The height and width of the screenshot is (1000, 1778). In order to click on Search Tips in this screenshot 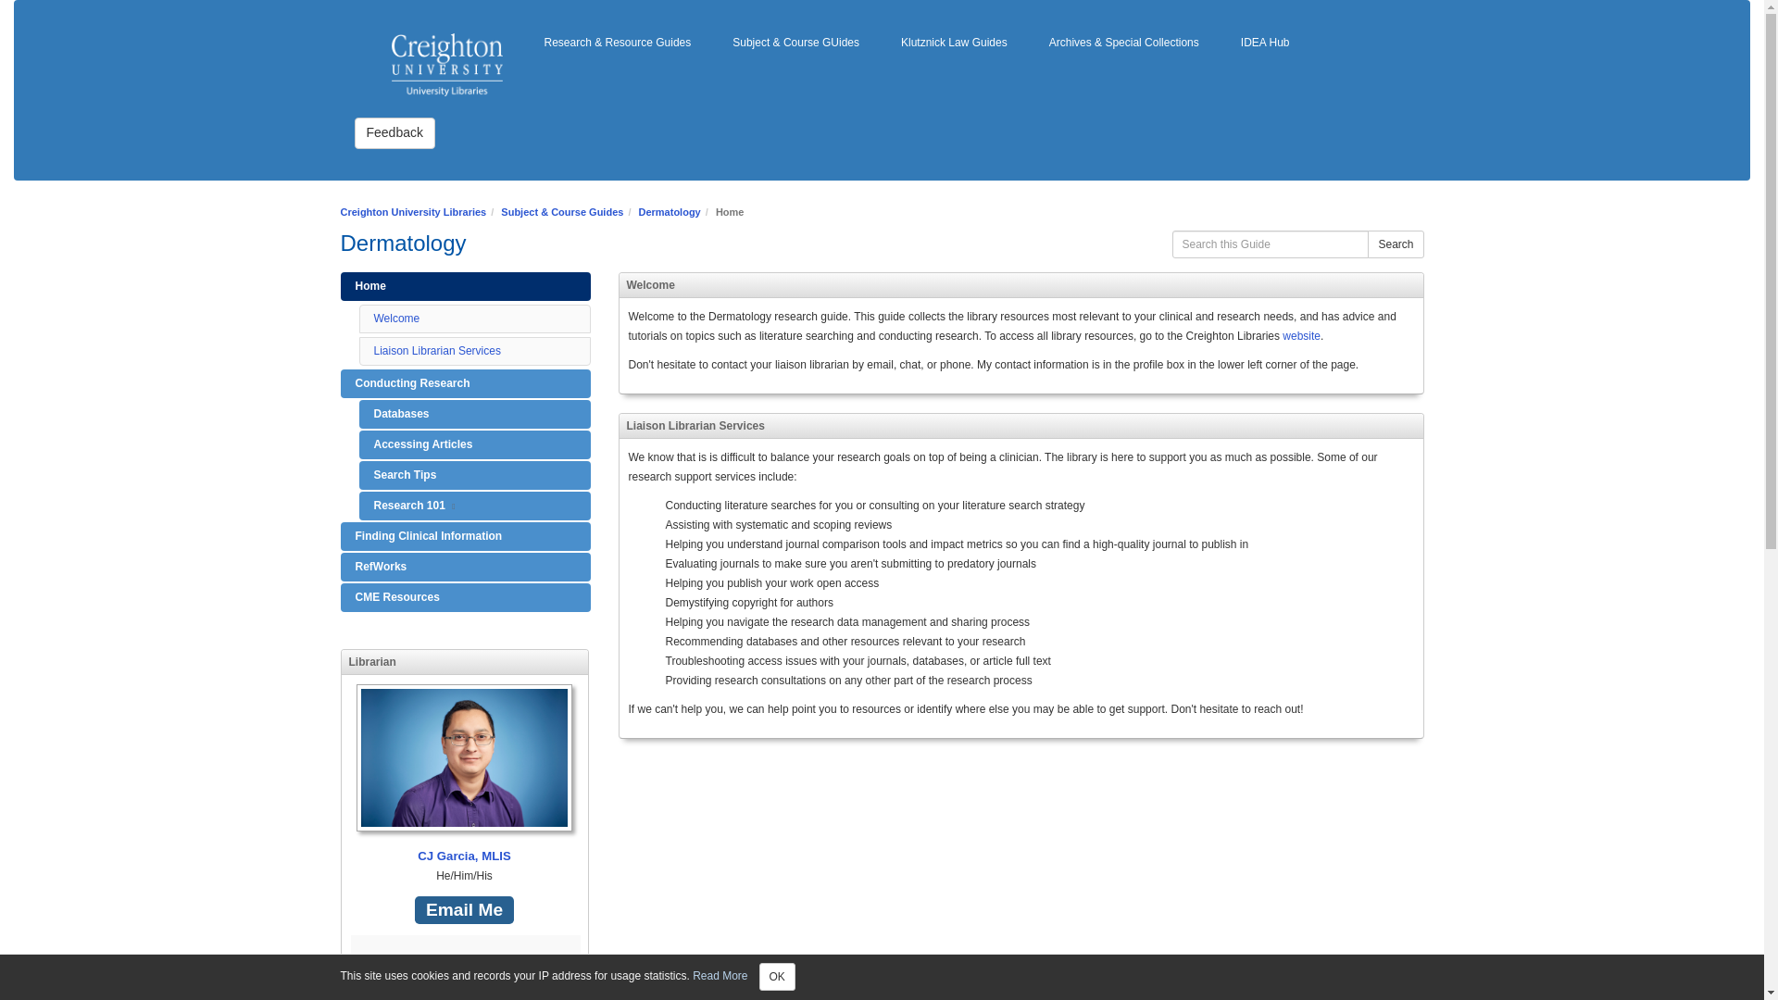, I will do `click(474, 475)`.